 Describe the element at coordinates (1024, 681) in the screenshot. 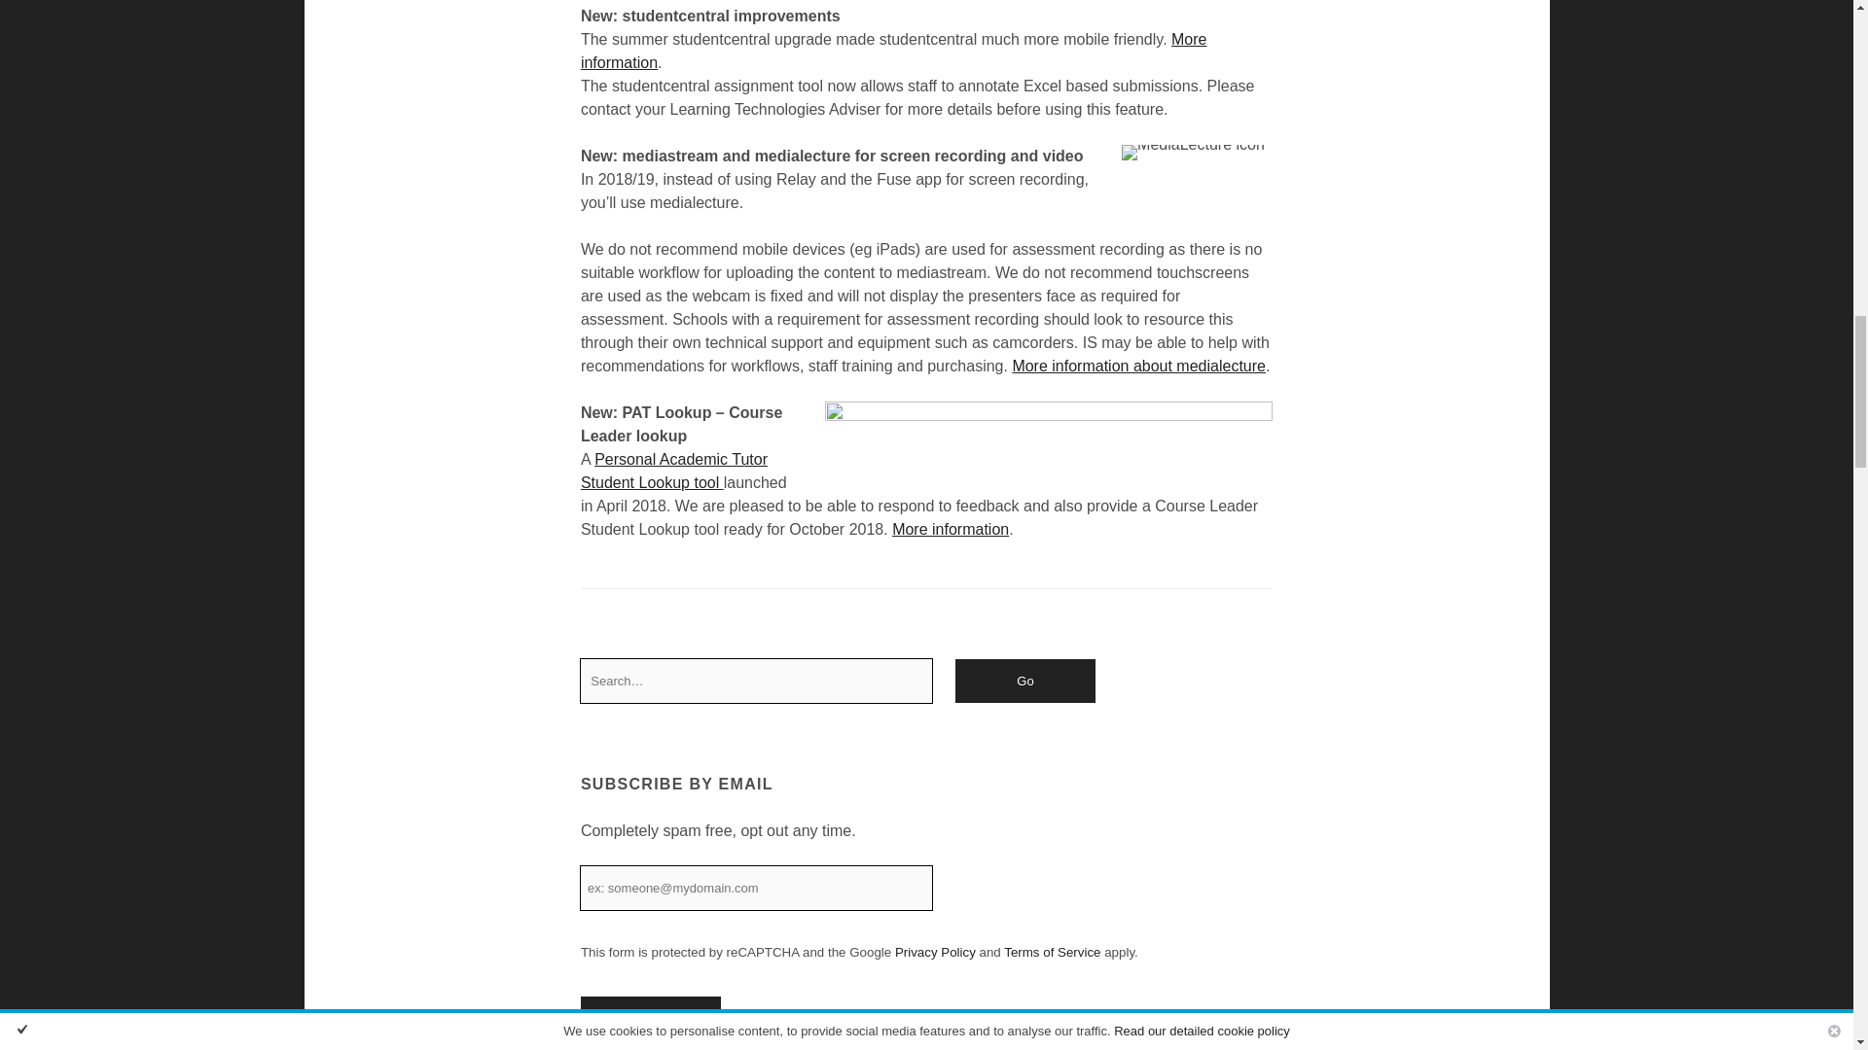

I see `Go` at that location.